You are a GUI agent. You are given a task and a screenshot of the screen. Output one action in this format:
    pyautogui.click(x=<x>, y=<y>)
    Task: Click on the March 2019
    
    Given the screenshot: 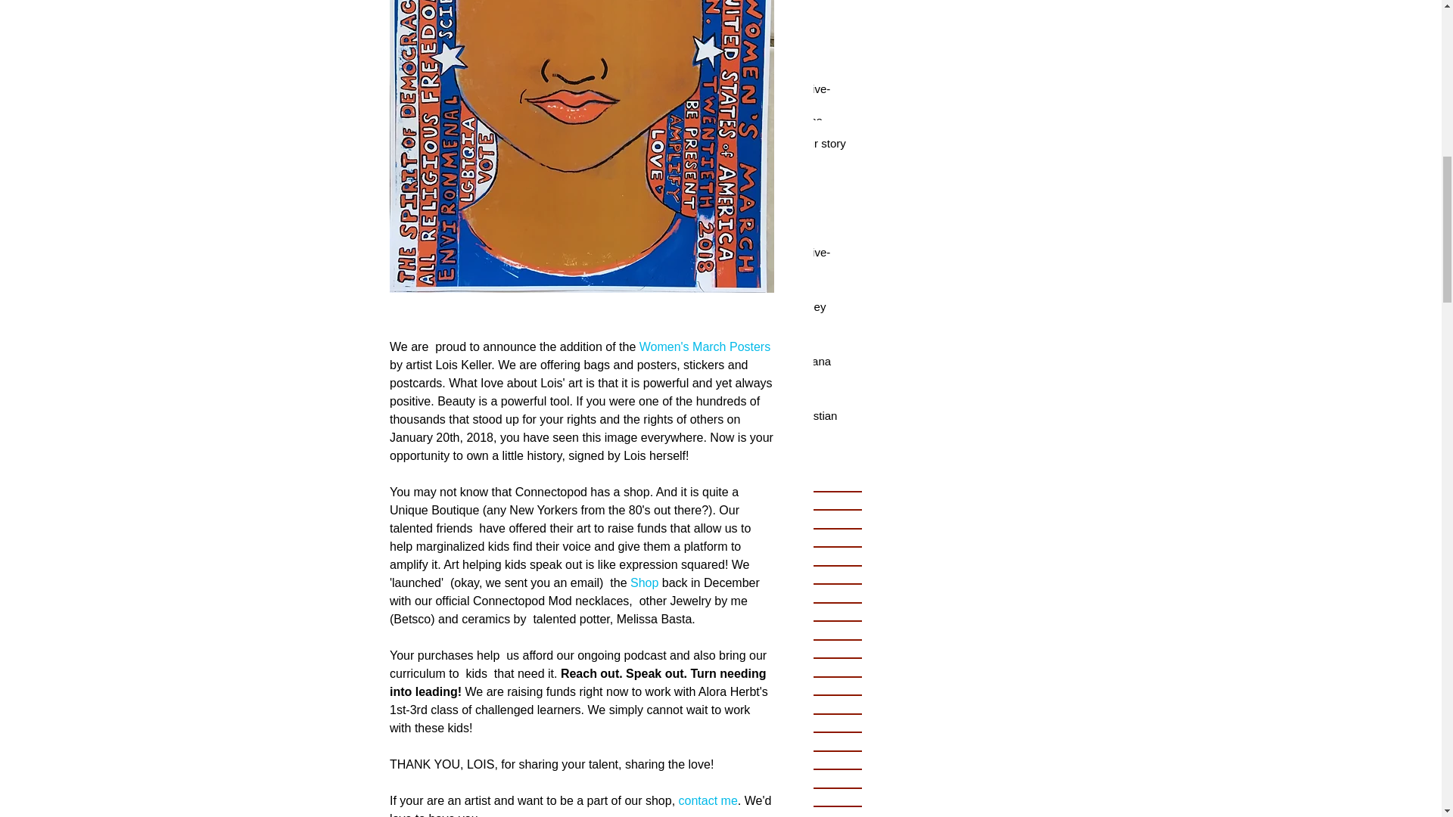 What is the action you would take?
    pyautogui.click(x=783, y=593)
    